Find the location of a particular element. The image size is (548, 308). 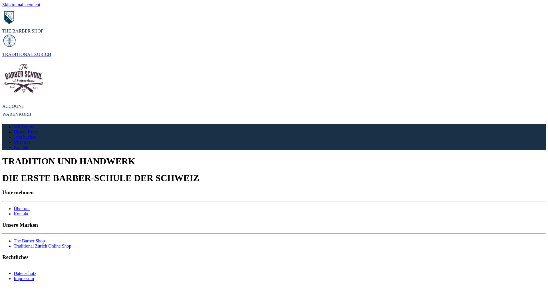

Traditional Zurich Online Shop is located at coordinates (43, 246).